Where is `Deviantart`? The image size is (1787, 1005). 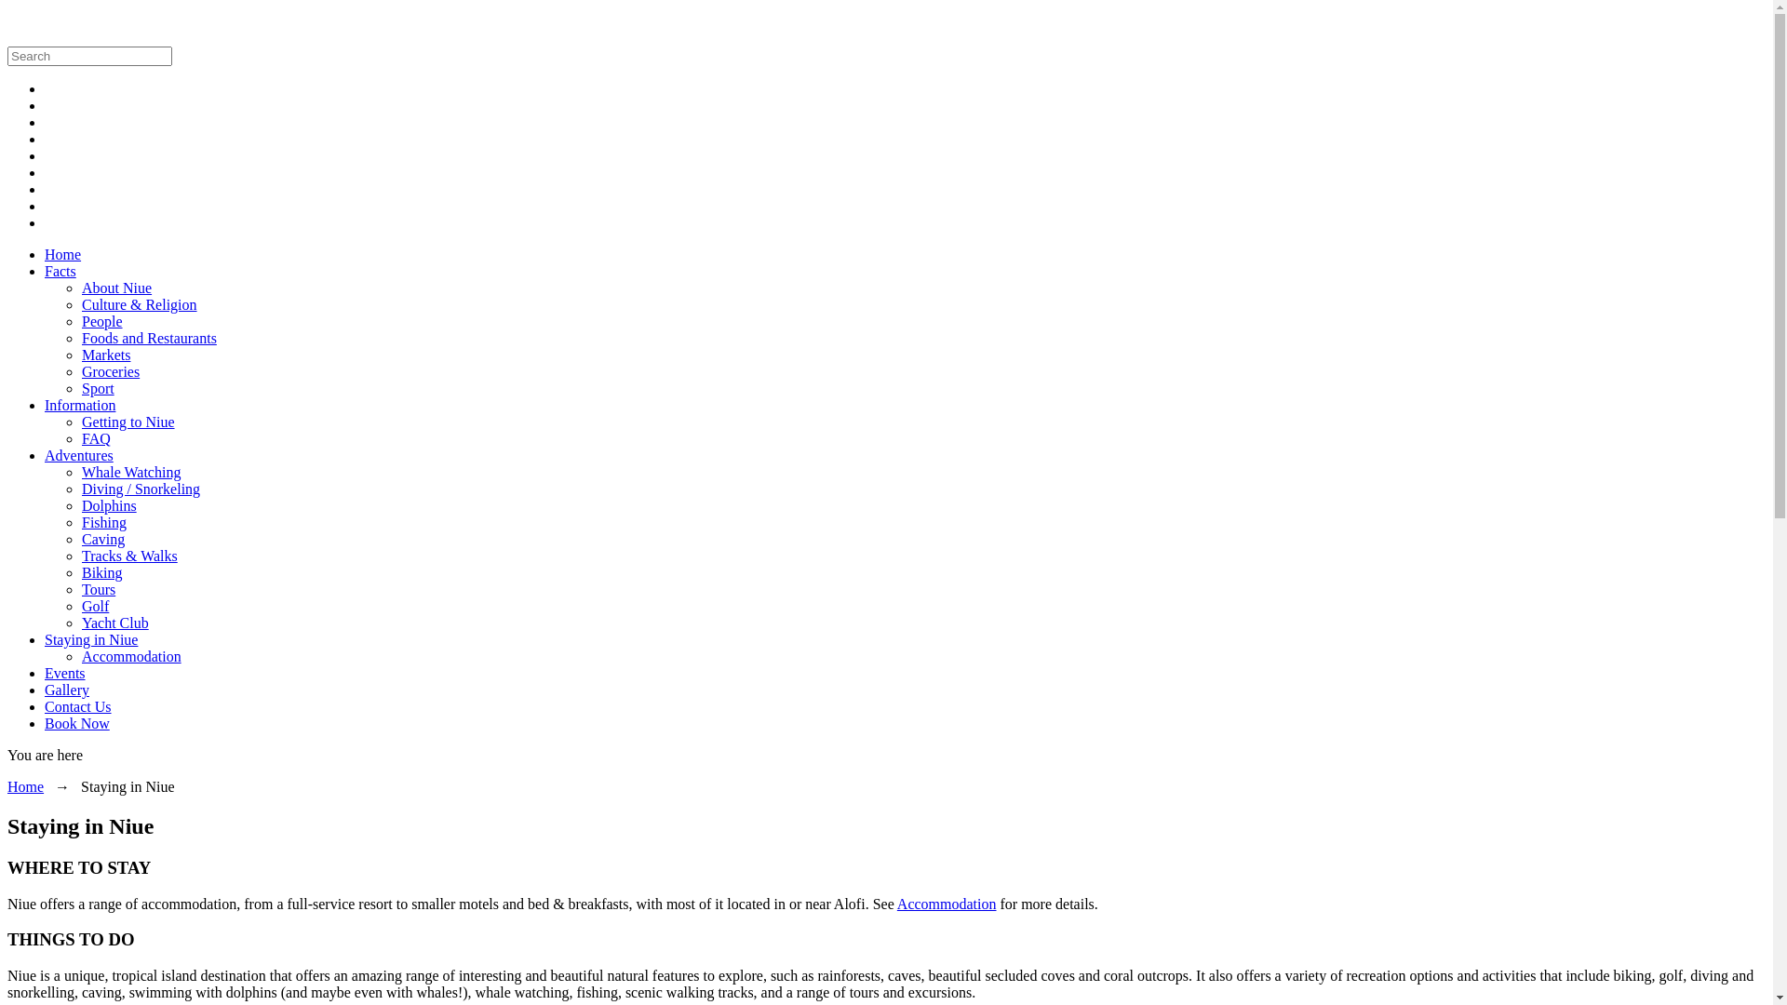
Deviantart is located at coordinates (45, 190).